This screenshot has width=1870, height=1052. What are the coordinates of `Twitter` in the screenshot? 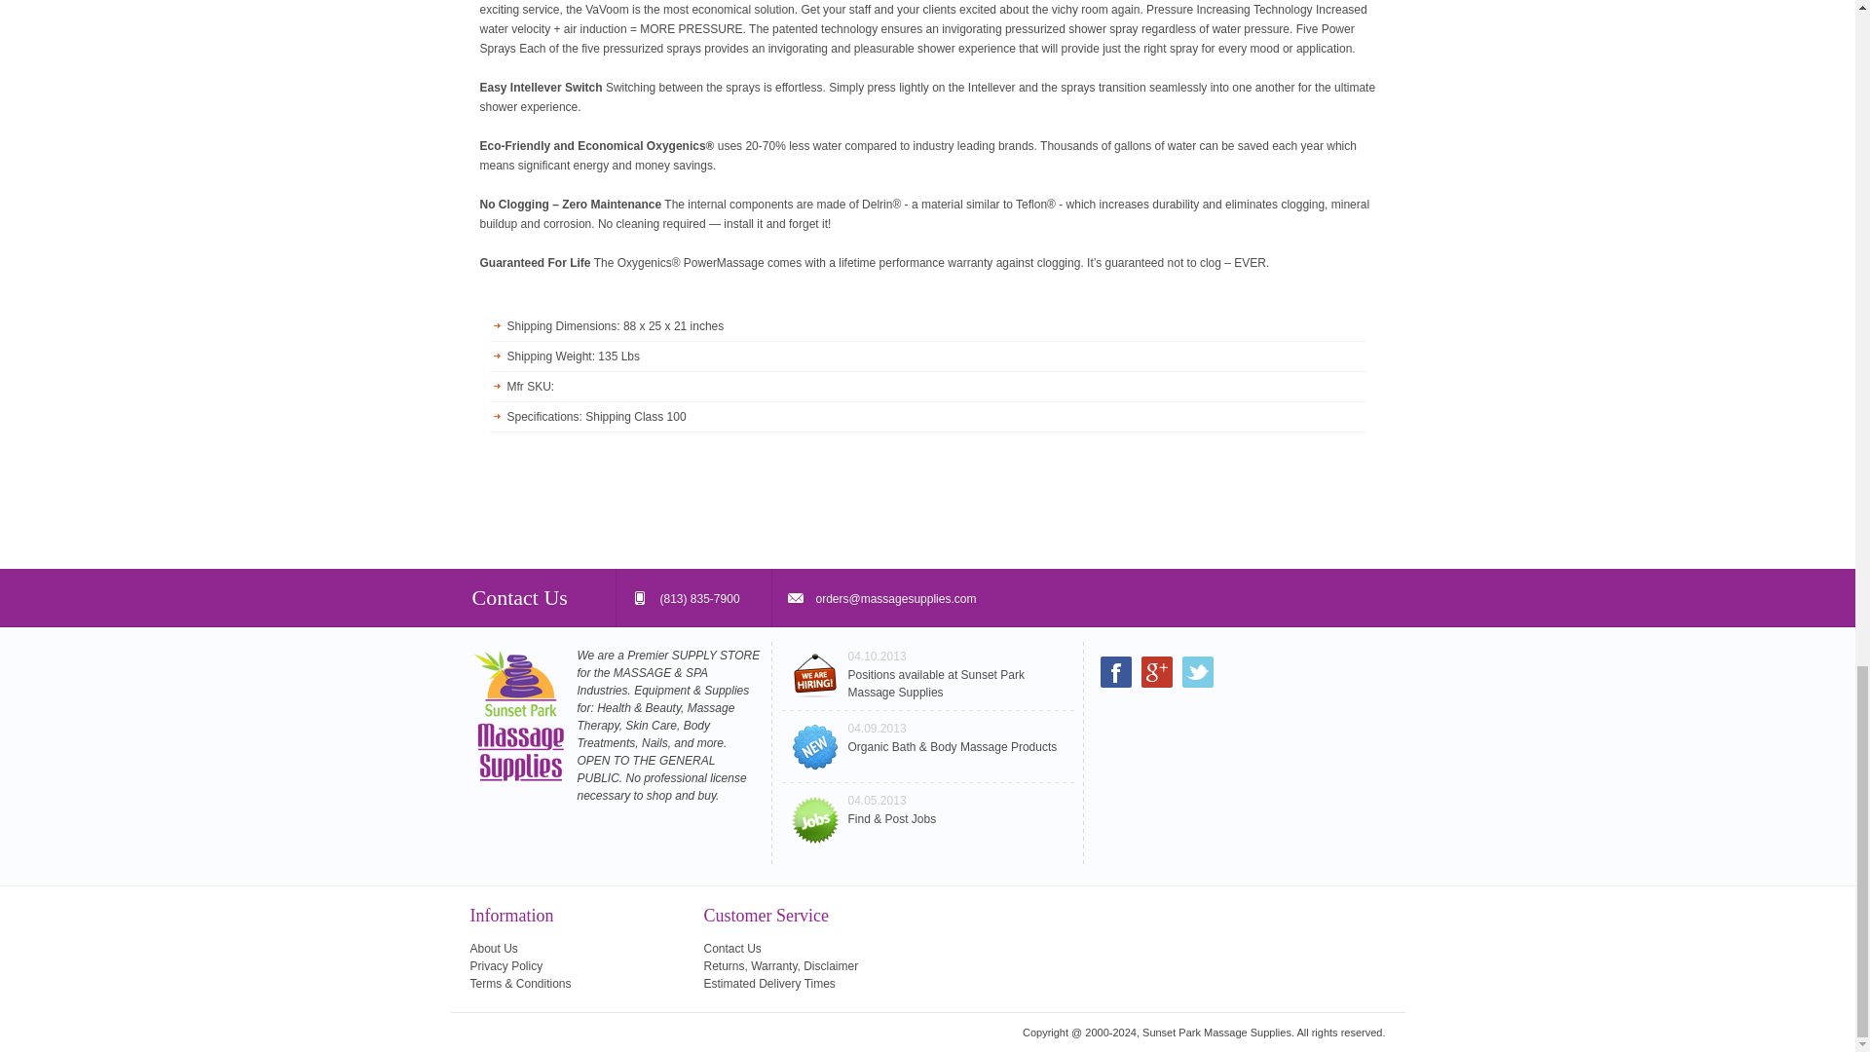 It's located at (1198, 672).